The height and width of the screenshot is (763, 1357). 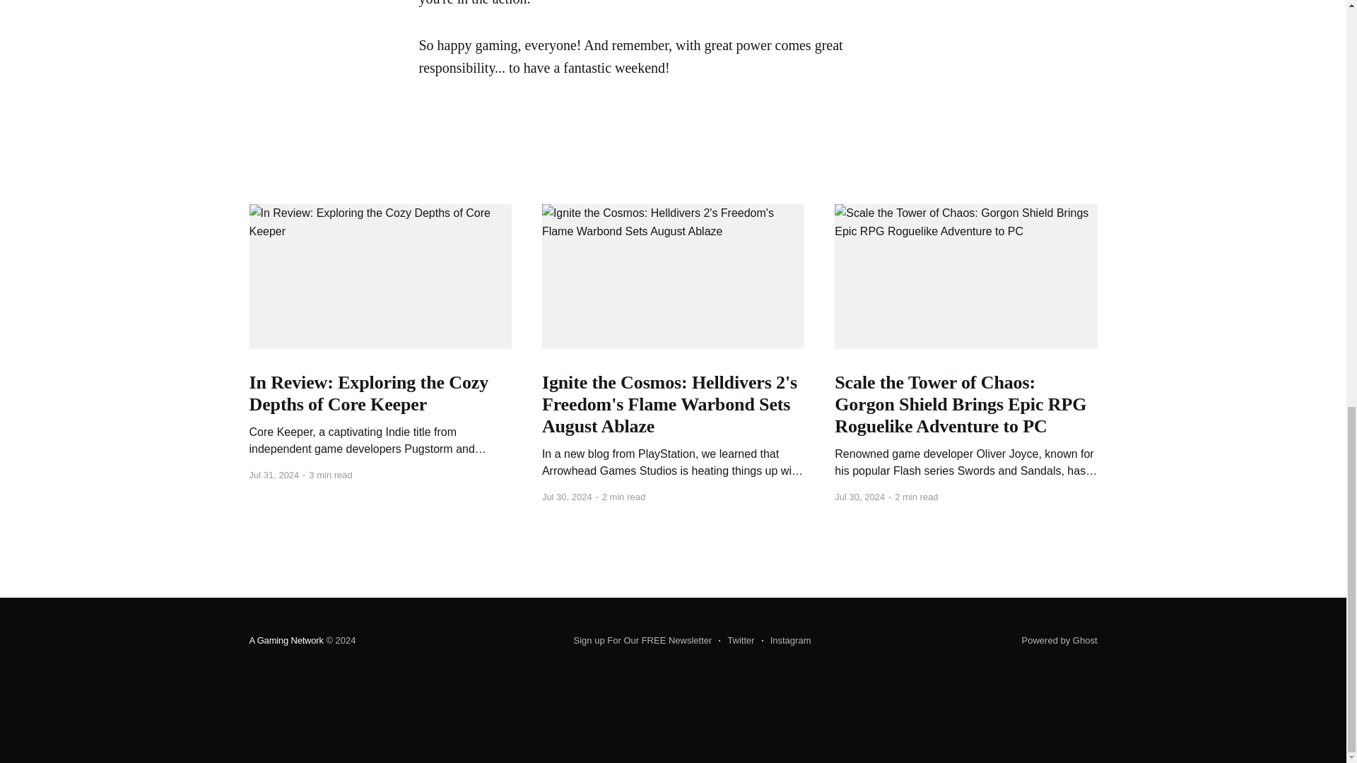 I want to click on Instagram, so click(x=786, y=641).